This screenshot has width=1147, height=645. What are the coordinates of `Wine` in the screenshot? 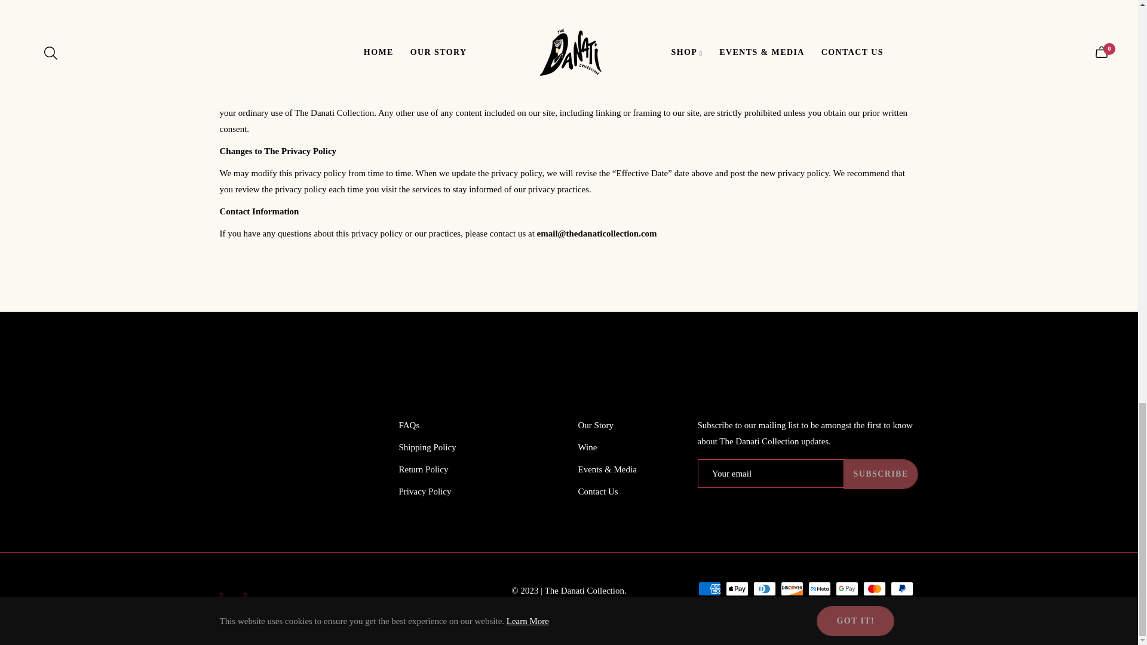 It's located at (588, 447).